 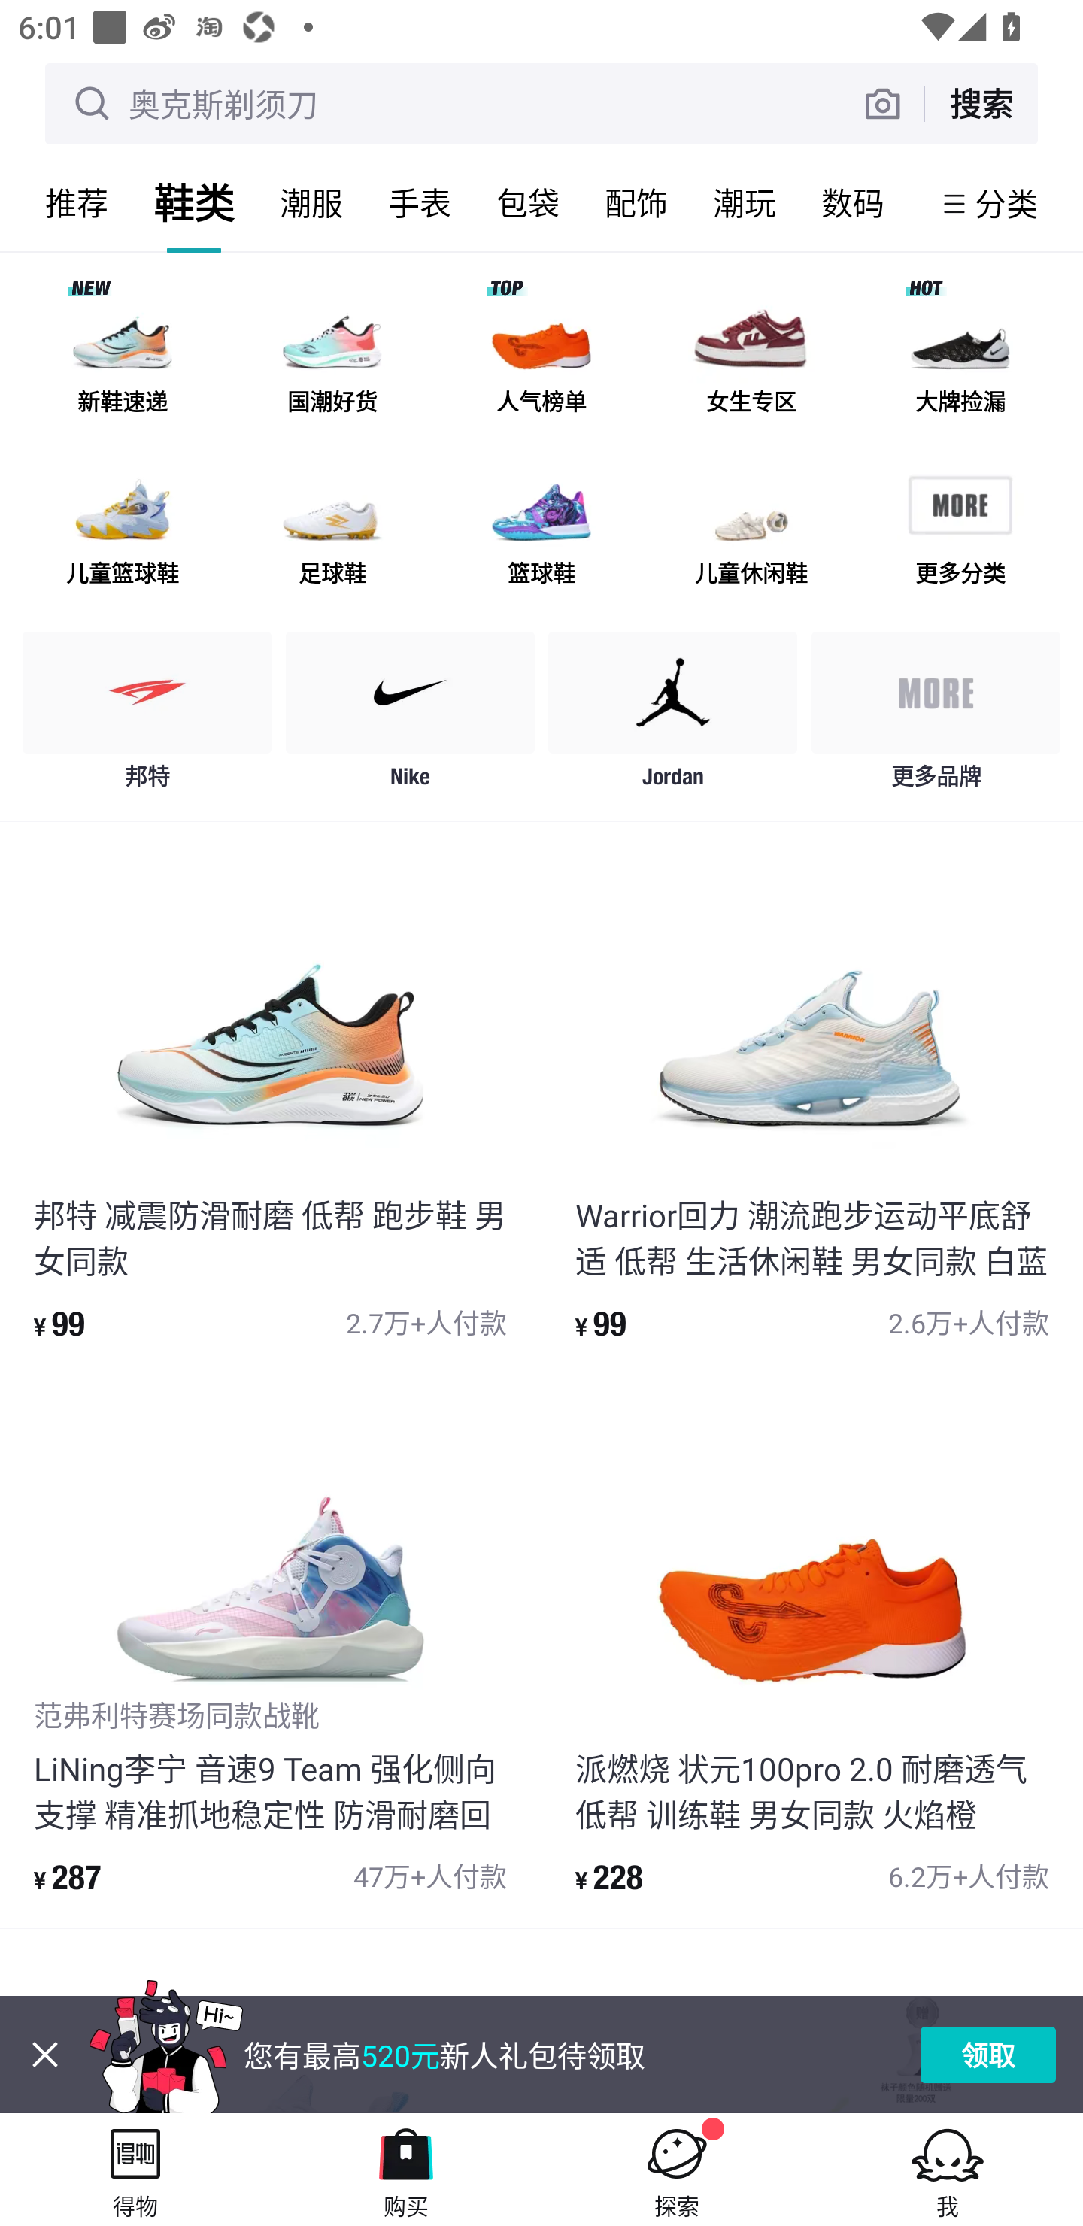 I want to click on 得物, so click(x=135, y=2169).